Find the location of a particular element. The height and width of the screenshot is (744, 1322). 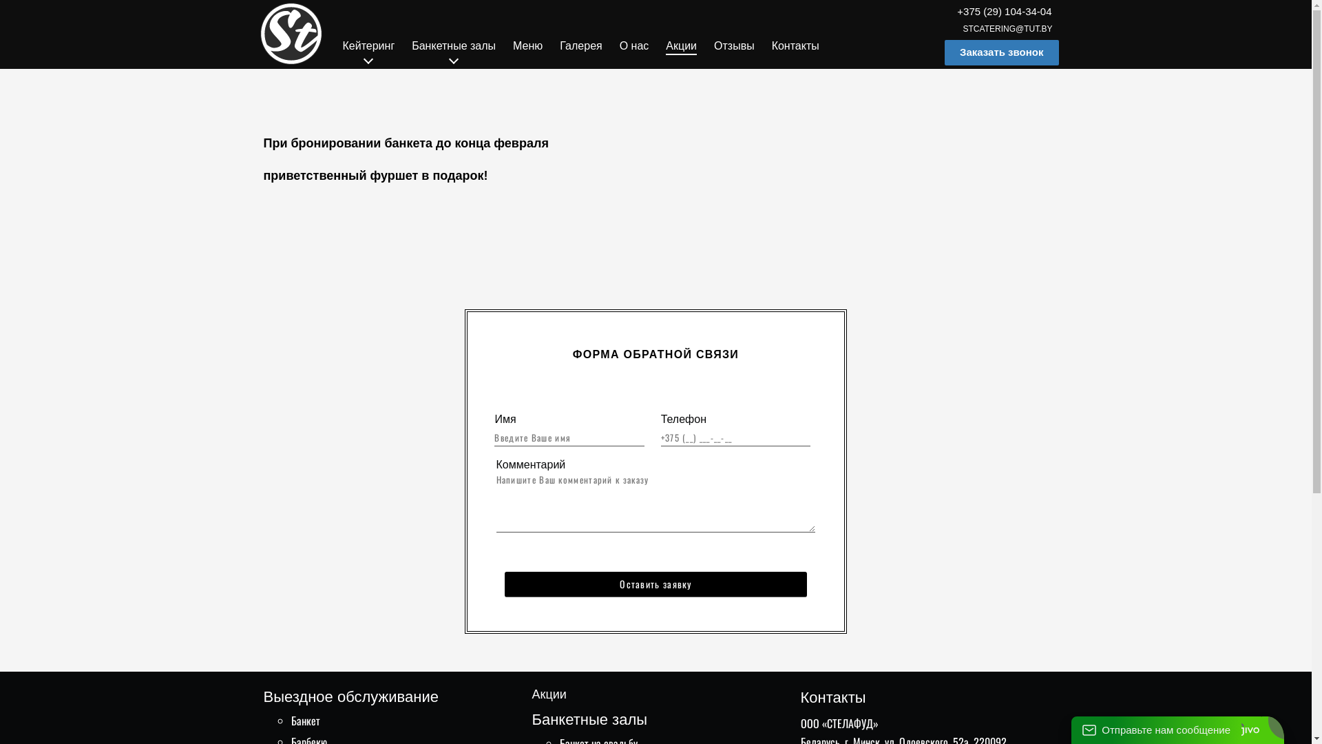

STCATERING@TUT.BY is located at coordinates (1008, 29).